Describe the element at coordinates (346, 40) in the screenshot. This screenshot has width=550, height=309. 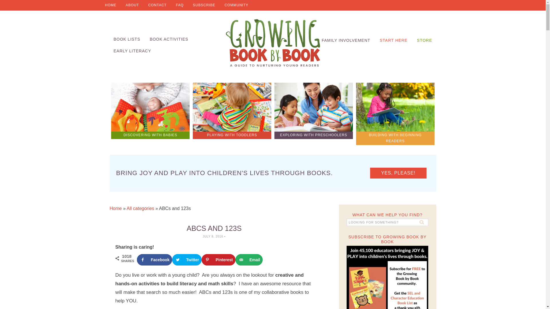
I see `FAMILY INVOLVEMENT` at that location.